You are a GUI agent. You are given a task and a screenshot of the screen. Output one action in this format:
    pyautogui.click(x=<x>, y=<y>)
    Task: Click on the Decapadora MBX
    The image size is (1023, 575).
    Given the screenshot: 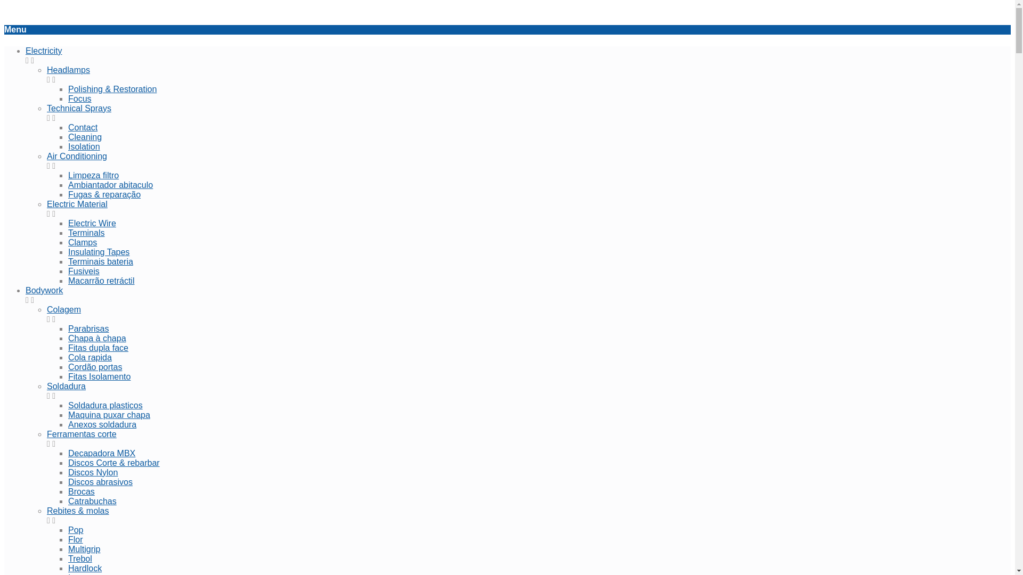 What is the action you would take?
    pyautogui.click(x=102, y=454)
    